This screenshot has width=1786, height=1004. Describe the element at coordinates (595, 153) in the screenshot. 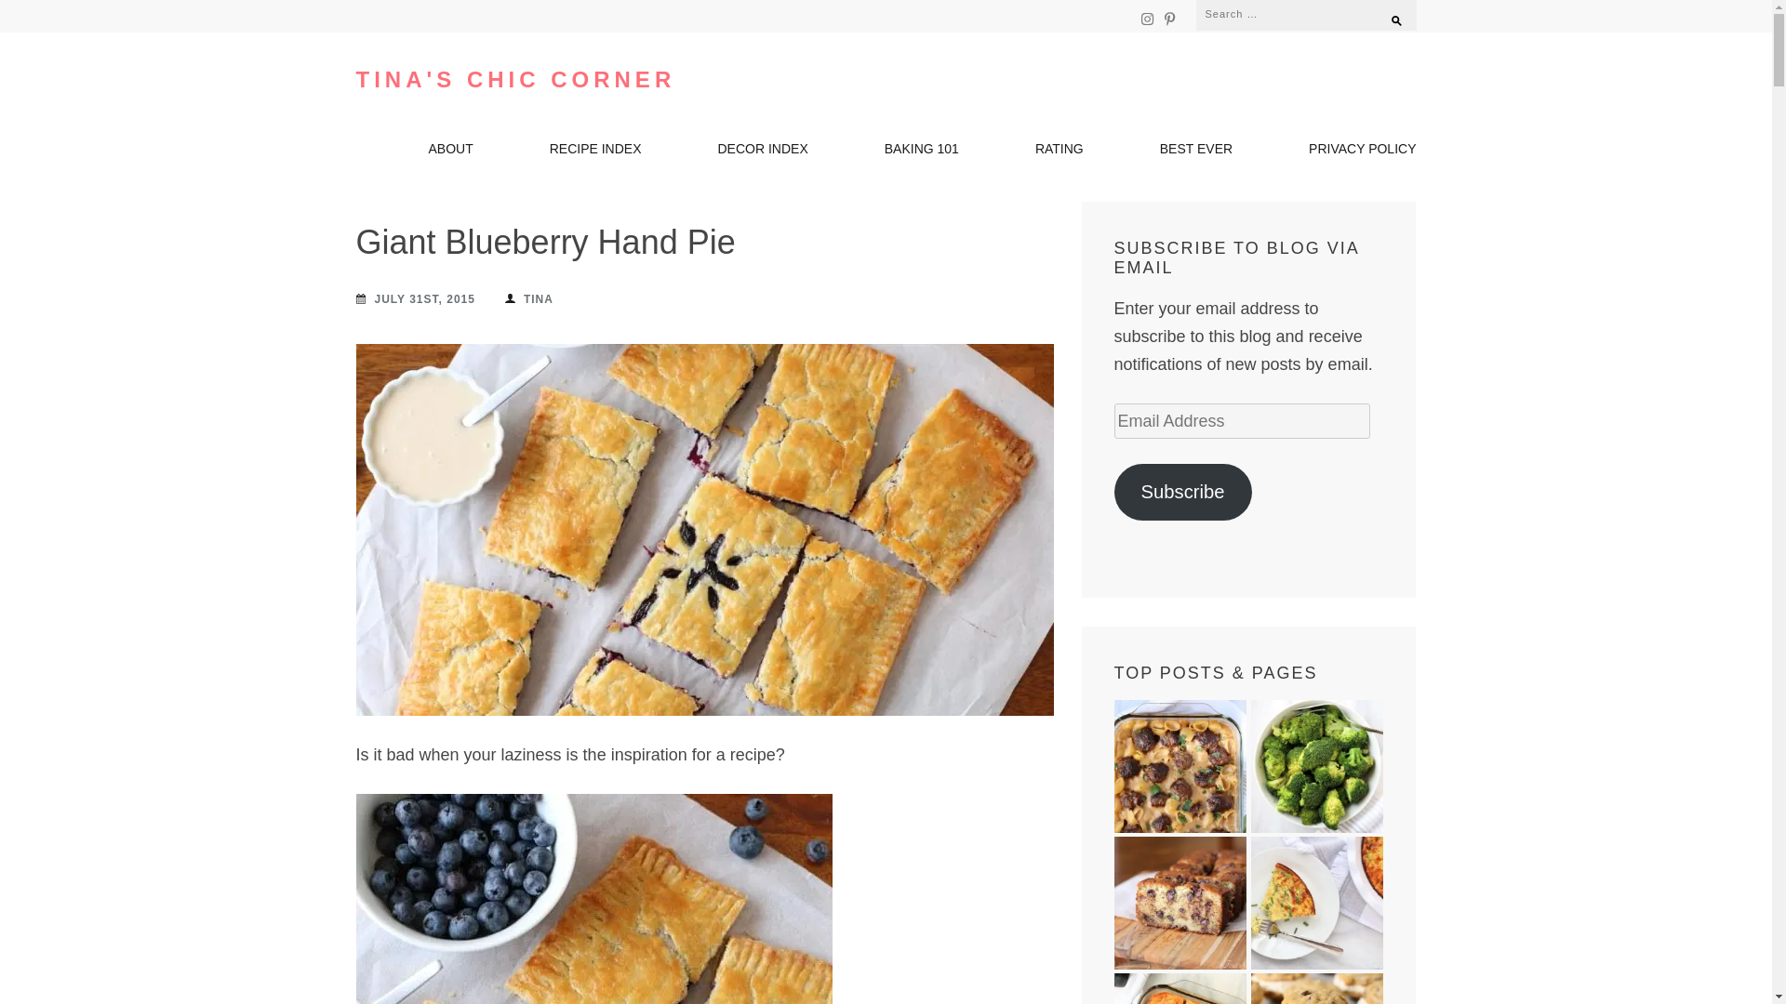

I see `RECIPE INDEX` at that location.